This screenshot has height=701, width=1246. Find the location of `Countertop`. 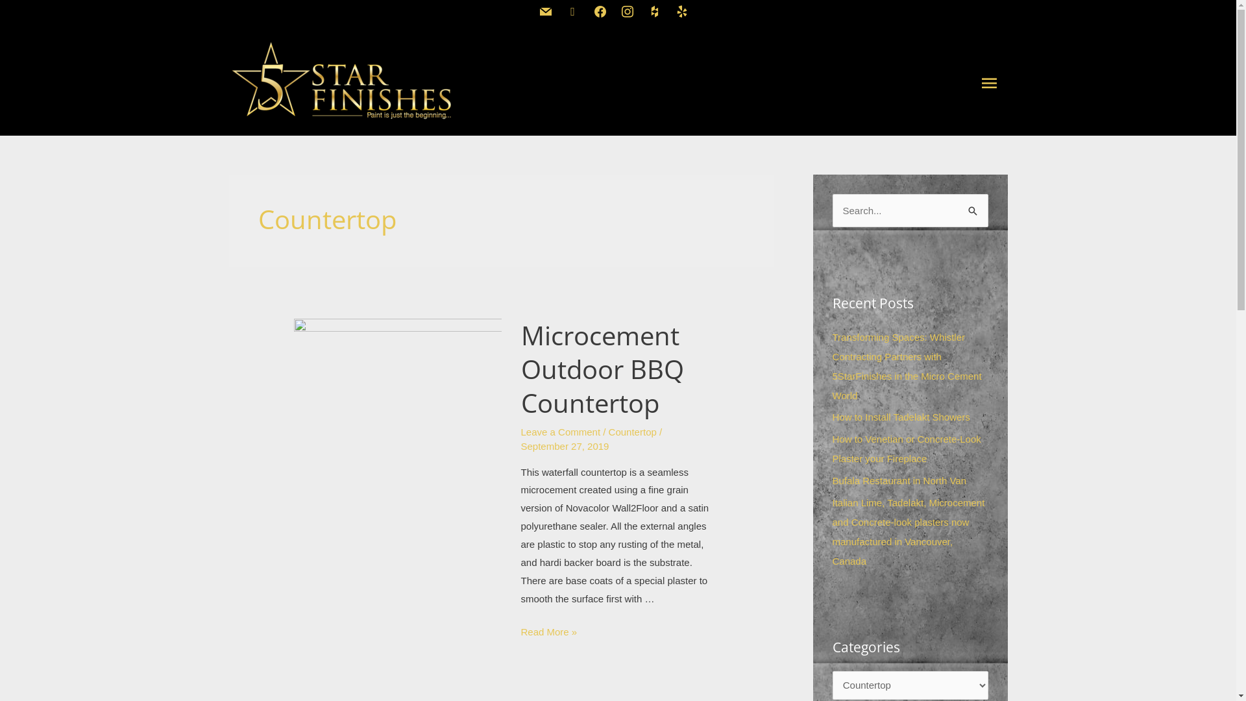

Countertop is located at coordinates (633, 432).